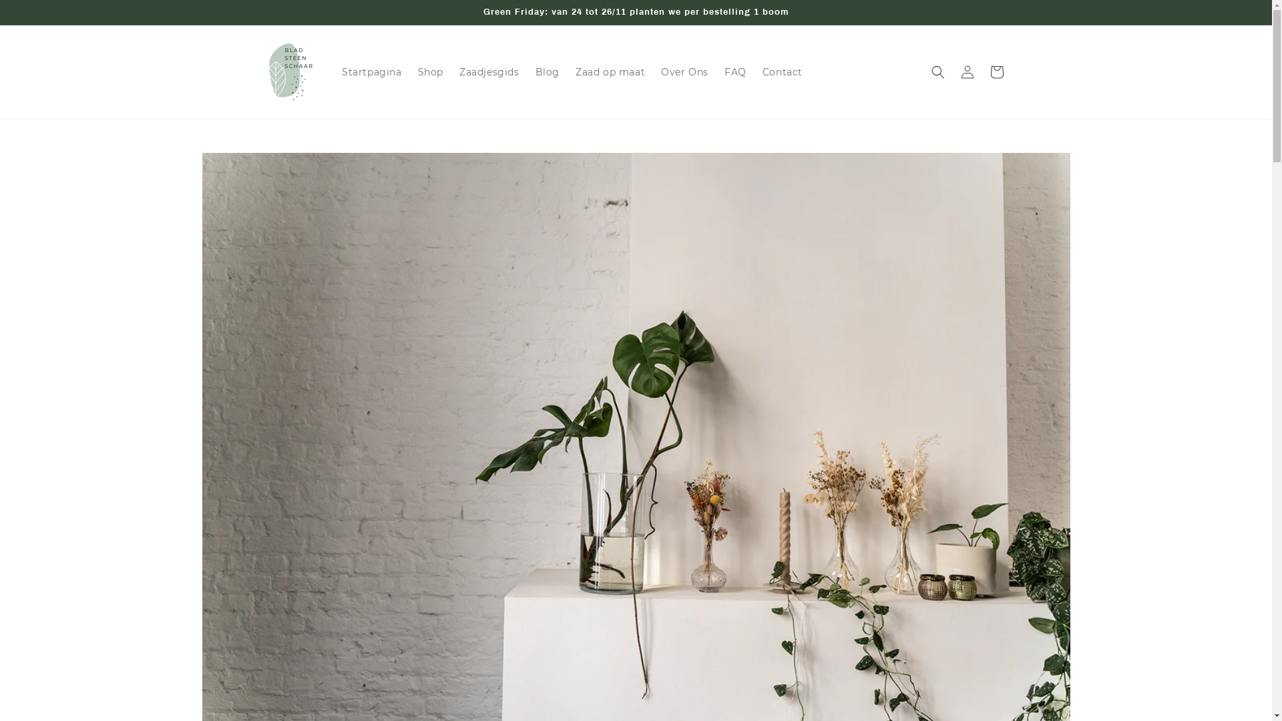 The width and height of the screenshot is (1282, 721). Describe the element at coordinates (736, 72) in the screenshot. I see `FAQ` at that location.